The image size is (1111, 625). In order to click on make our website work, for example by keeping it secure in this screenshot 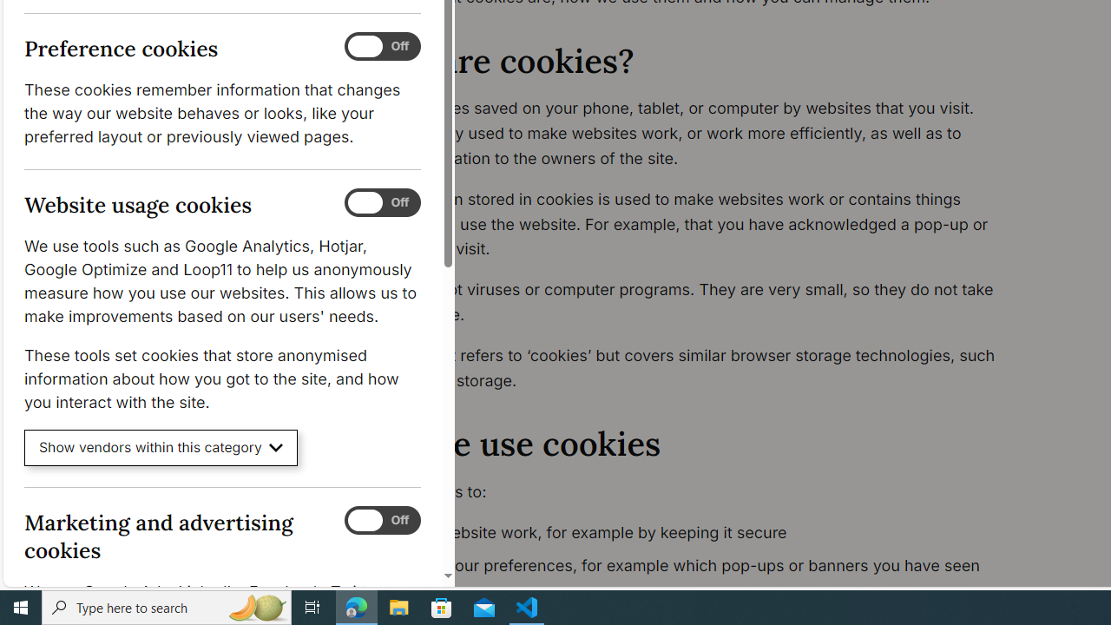, I will do `click(691, 533)`.